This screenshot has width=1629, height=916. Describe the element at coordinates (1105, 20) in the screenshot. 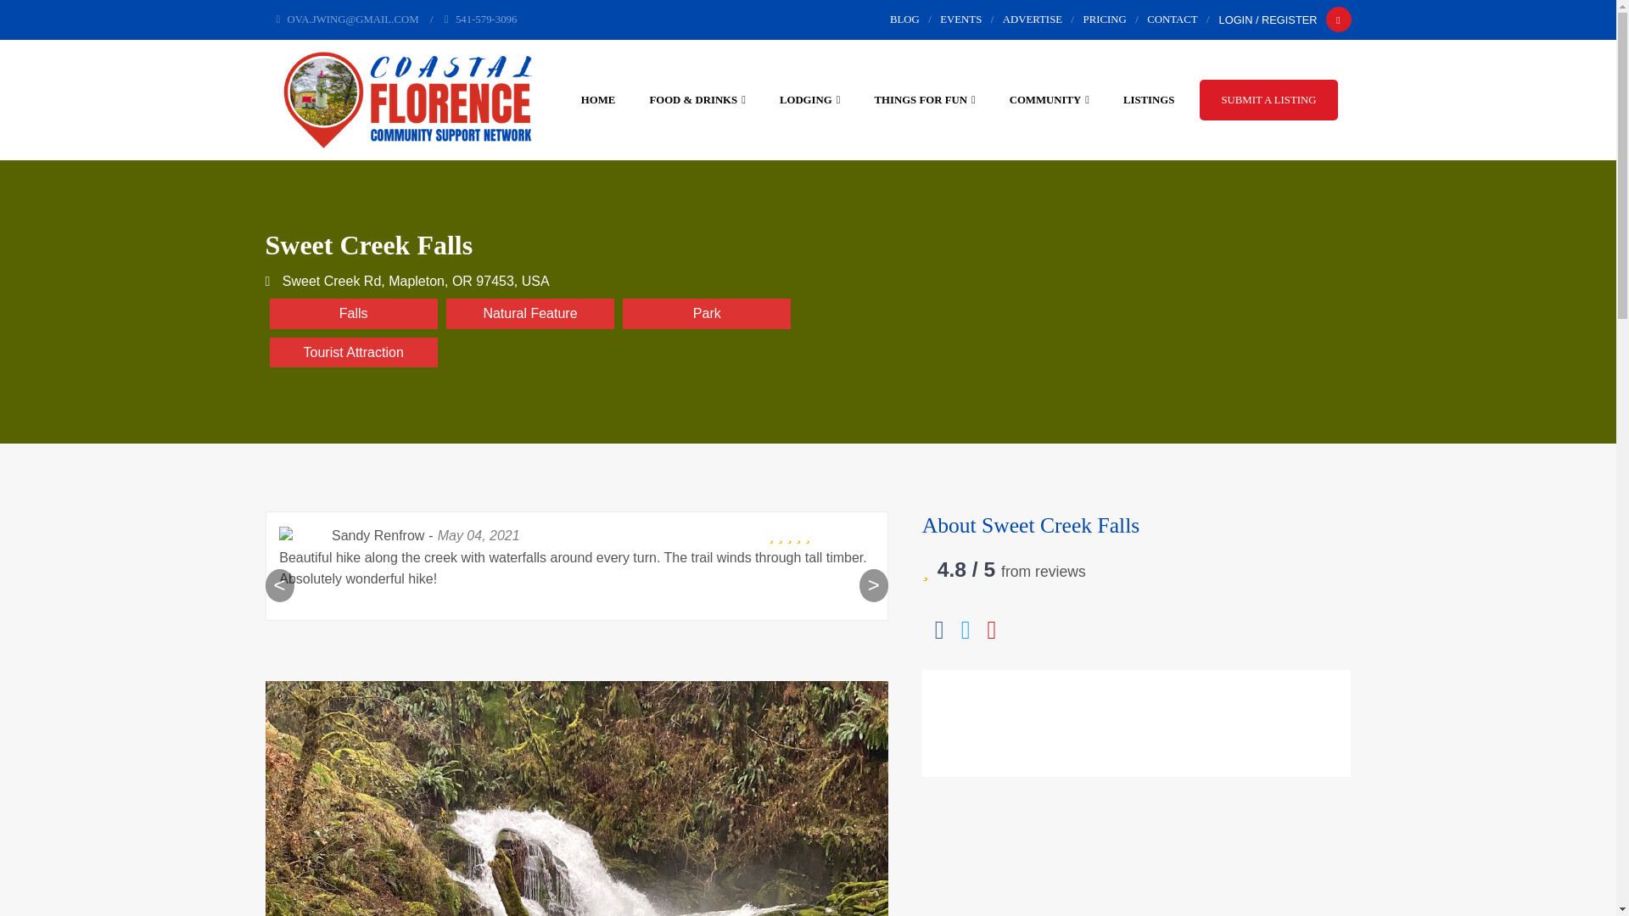

I see `PRICING` at that location.